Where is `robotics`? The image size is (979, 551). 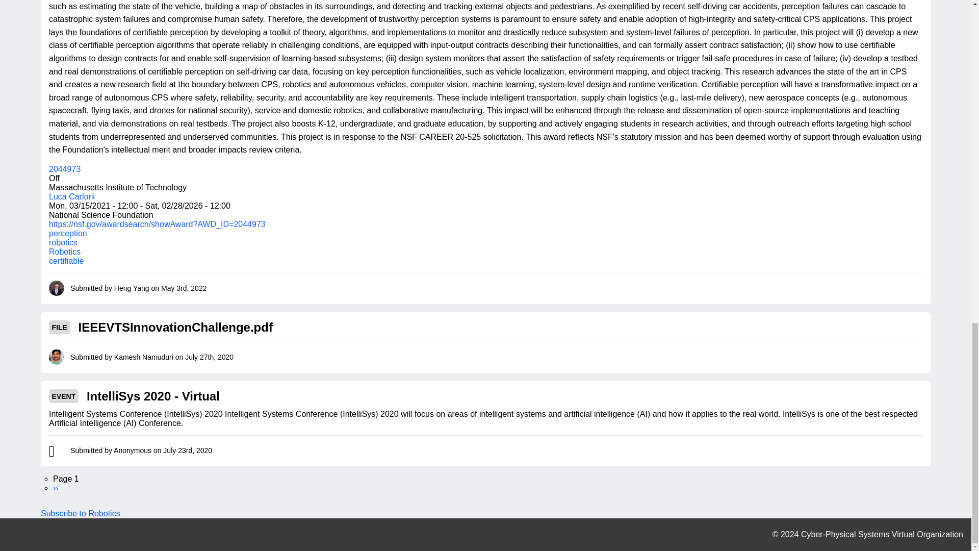 robotics is located at coordinates (63, 242).